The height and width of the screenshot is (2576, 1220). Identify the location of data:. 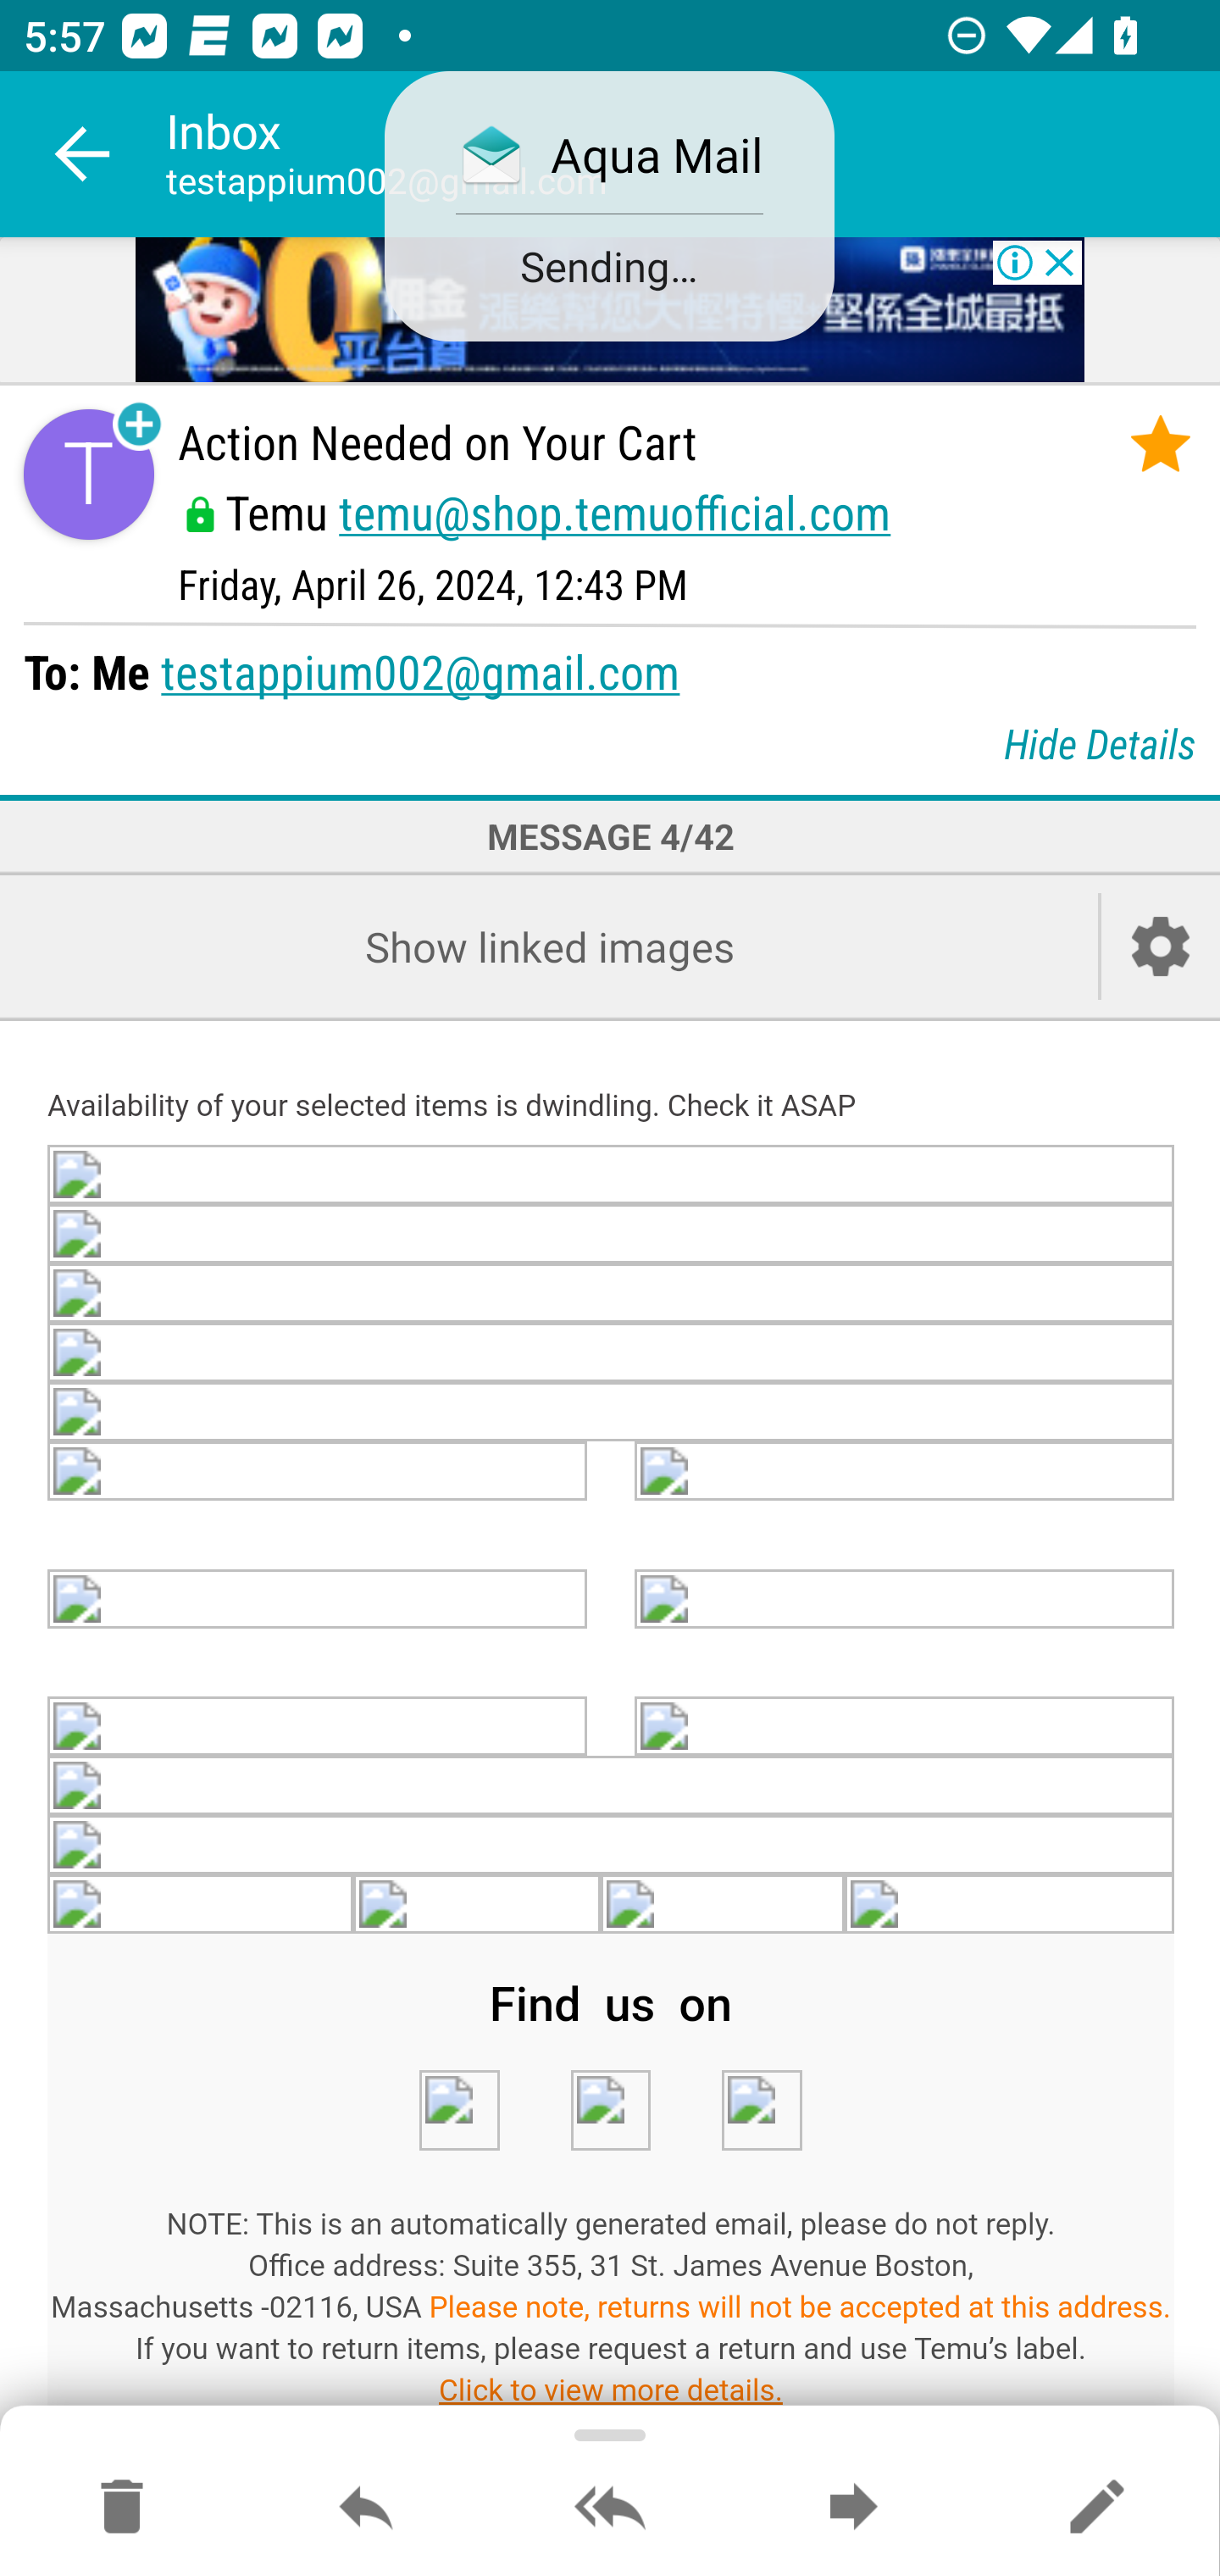
(612, 1232).